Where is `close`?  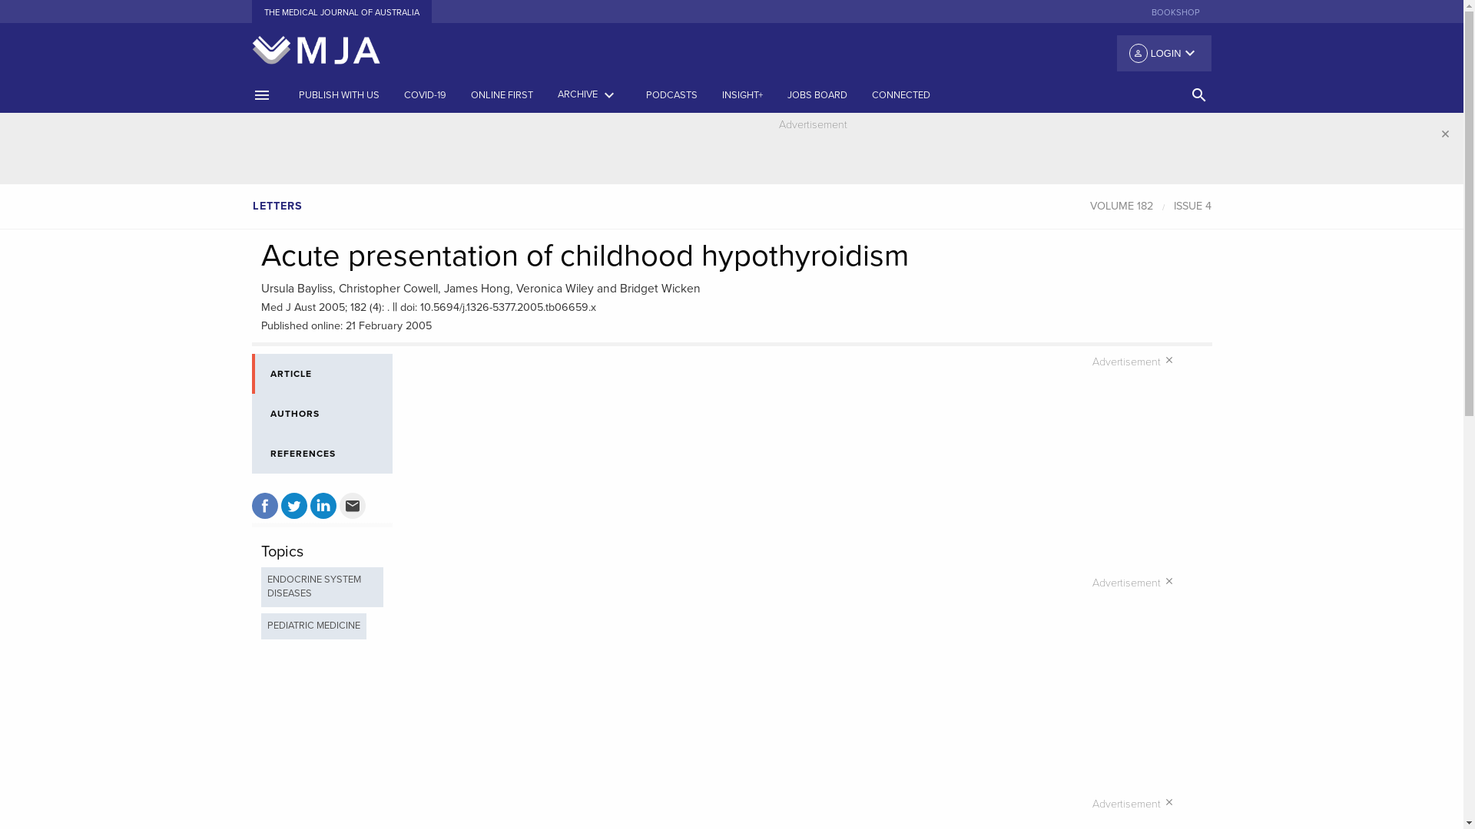
close is located at coordinates (1169, 803).